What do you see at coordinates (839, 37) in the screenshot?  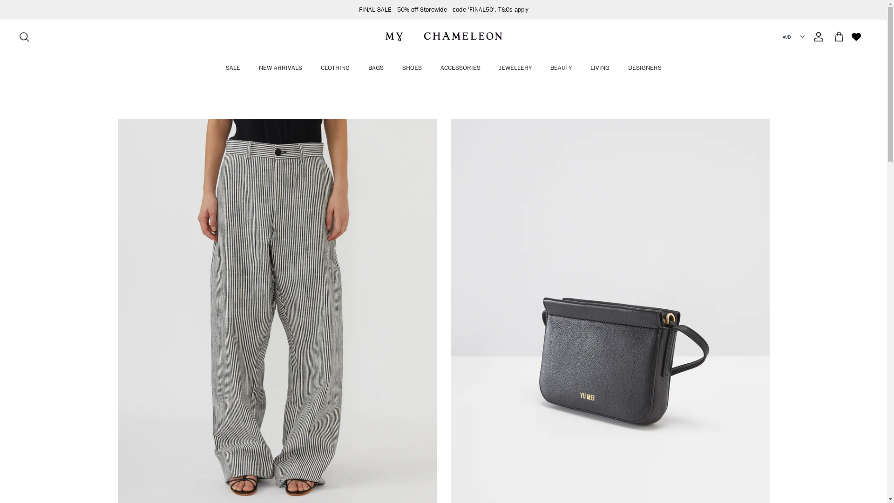 I see `Bag` at bounding box center [839, 37].